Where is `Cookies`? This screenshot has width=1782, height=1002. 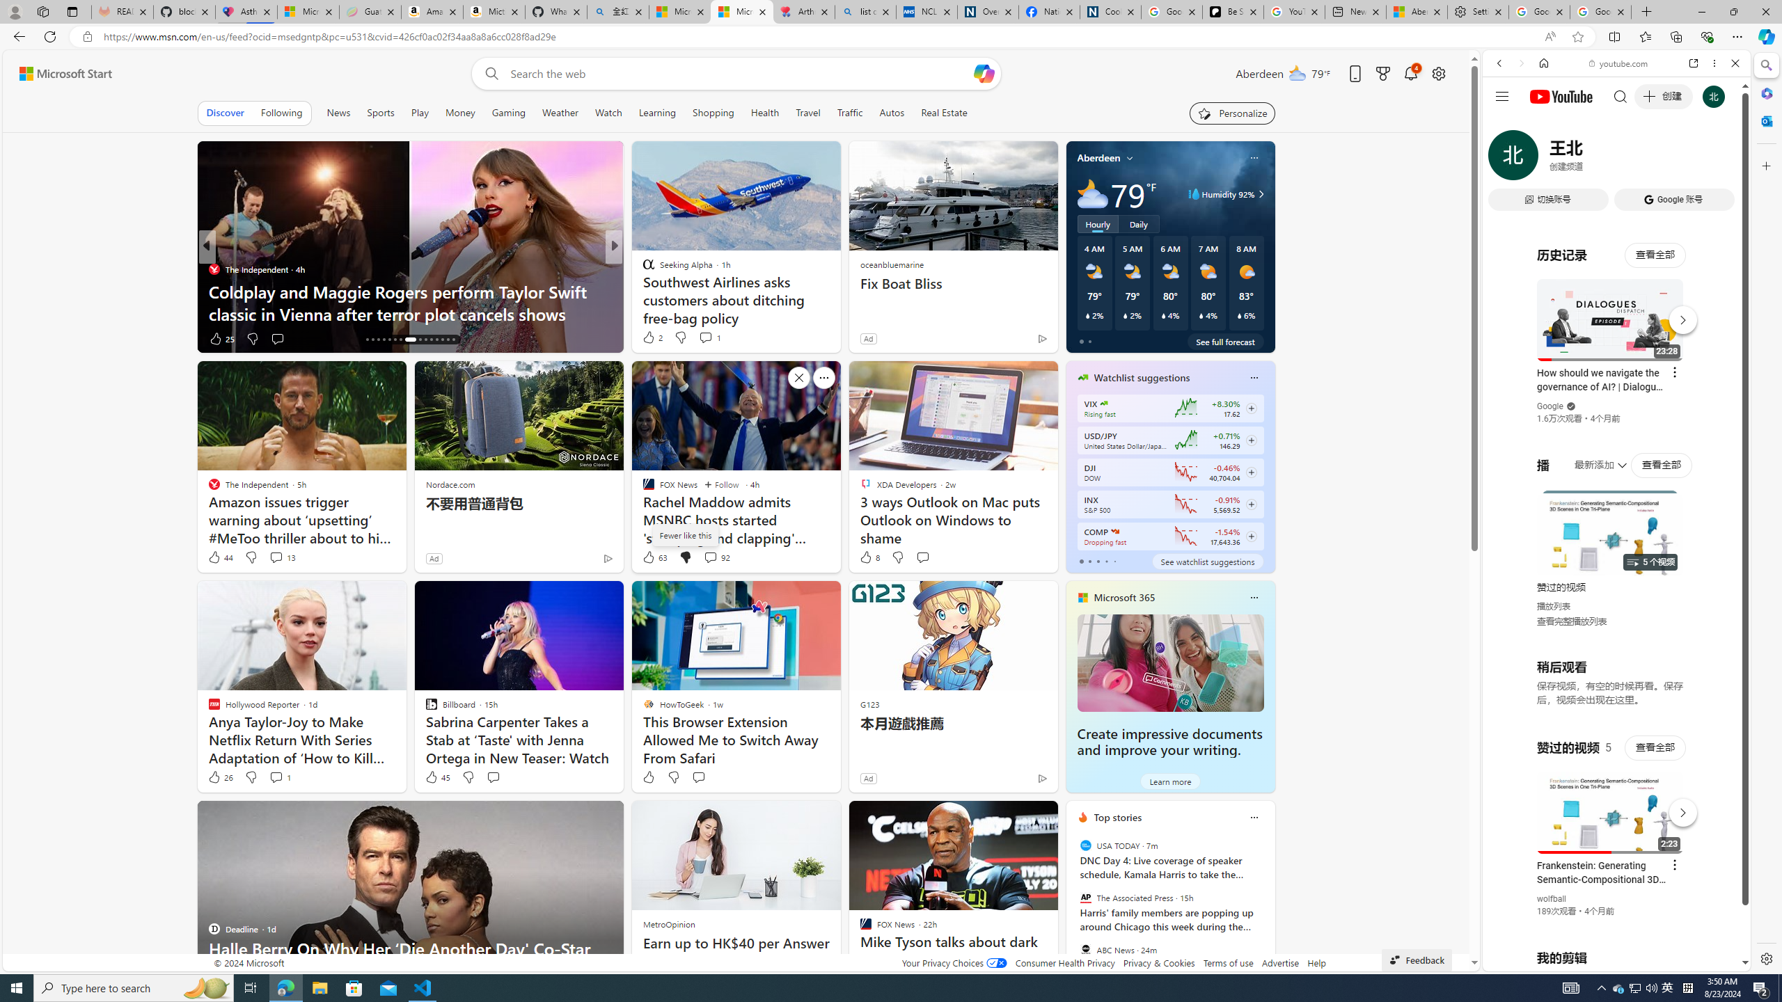 Cookies is located at coordinates (1111, 12).